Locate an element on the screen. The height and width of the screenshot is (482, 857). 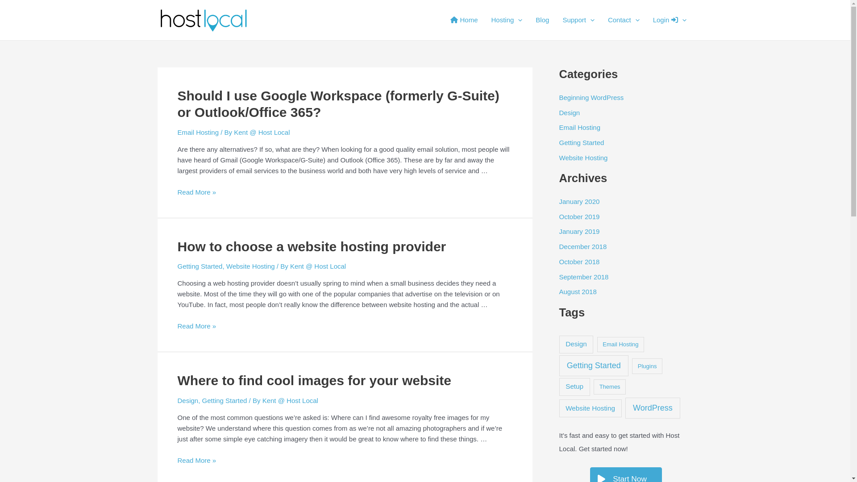
How to choose a website hosting provider is located at coordinates (312, 246).